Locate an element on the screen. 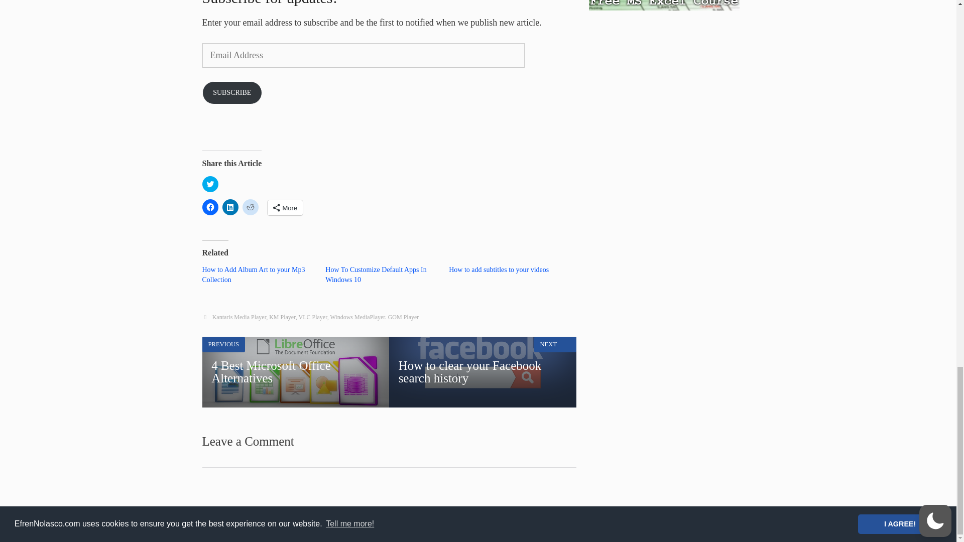 This screenshot has width=964, height=542. How To Customize Default Apps In Windows 10 is located at coordinates (376, 275).